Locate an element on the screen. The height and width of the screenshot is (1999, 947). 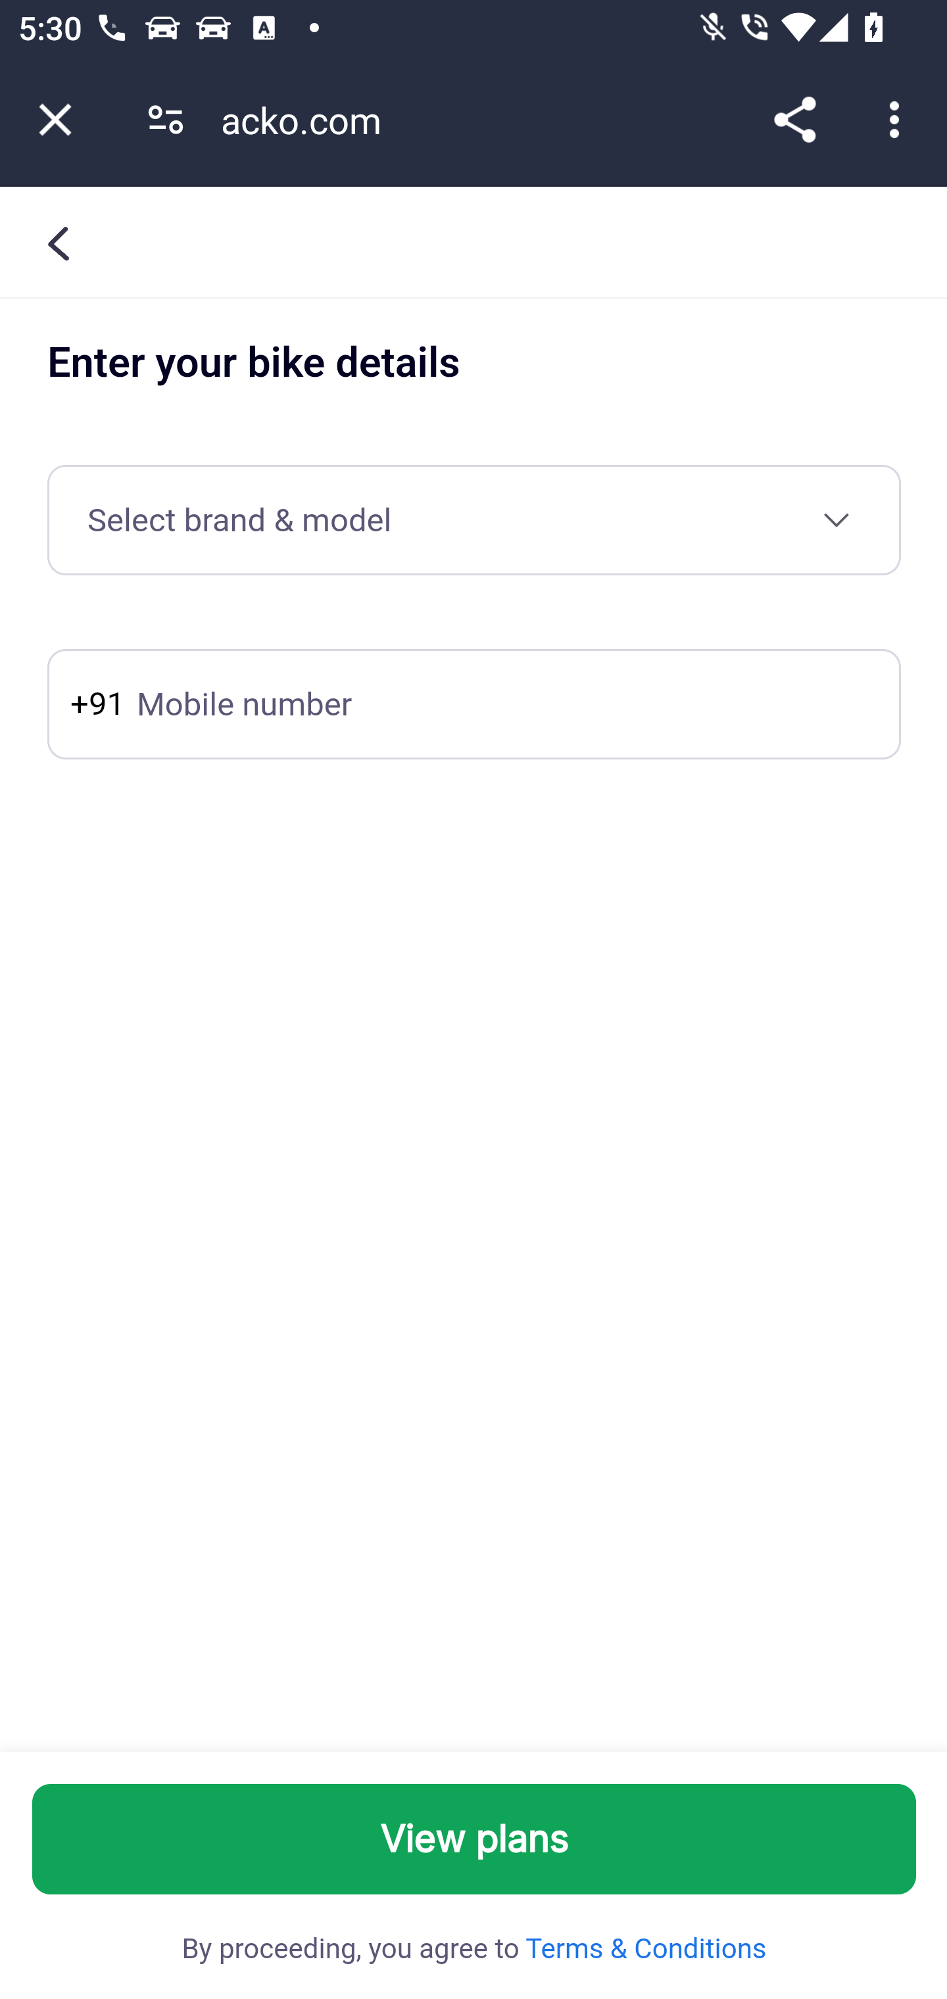
Mobile number  is located at coordinates (474, 706).